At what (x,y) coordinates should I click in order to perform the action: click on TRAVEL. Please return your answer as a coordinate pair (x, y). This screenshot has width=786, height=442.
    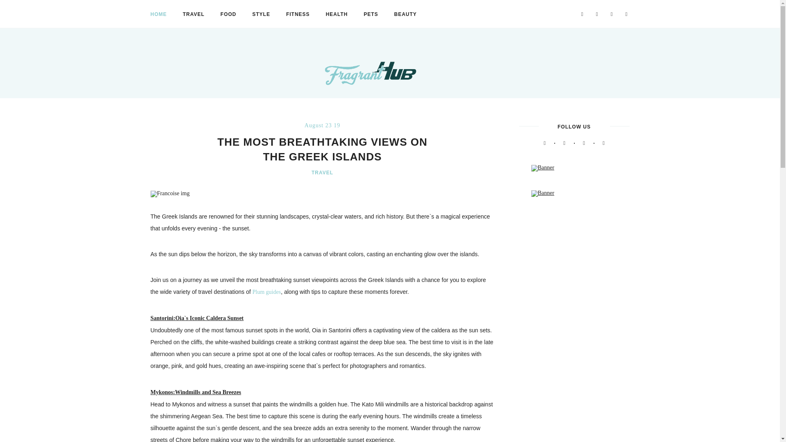
    Looking at the image, I should click on (193, 14).